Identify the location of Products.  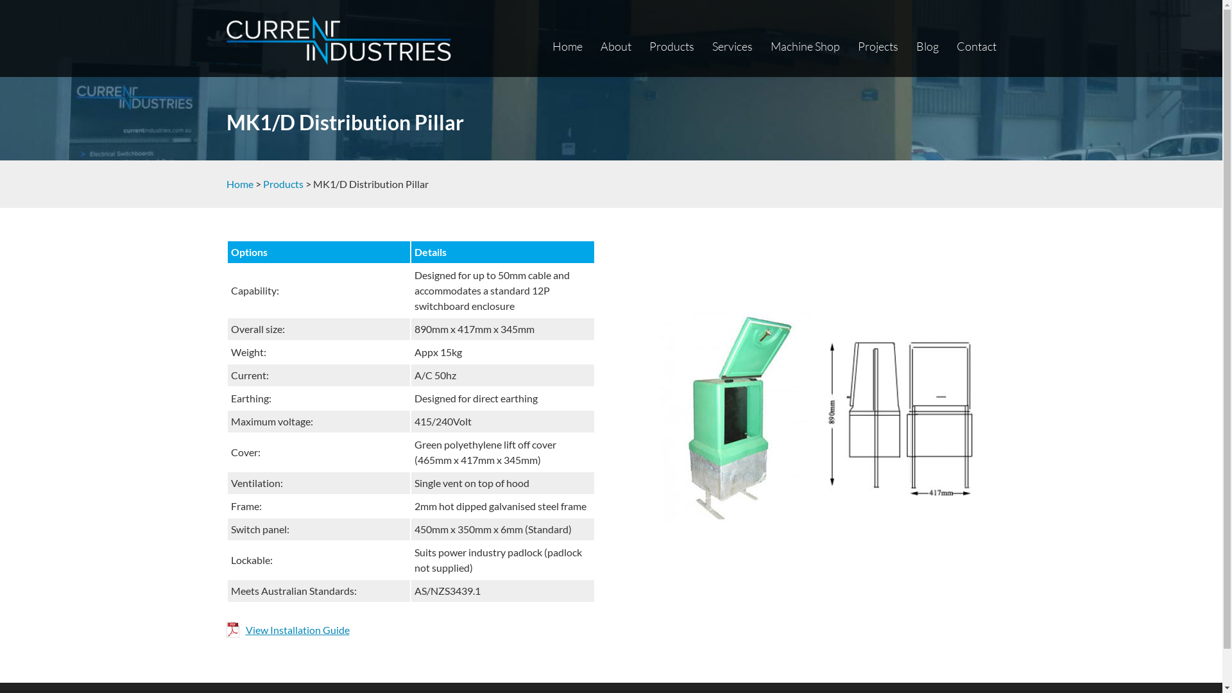
(672, 46).